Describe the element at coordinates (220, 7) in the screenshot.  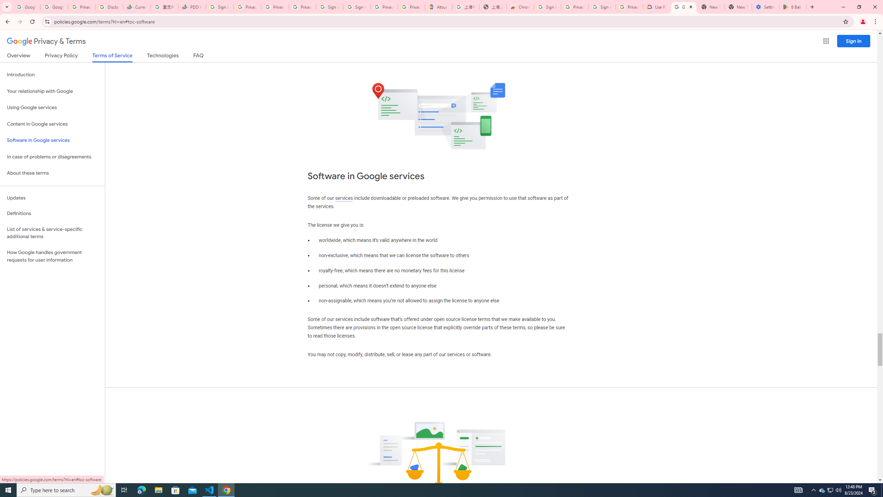
I see `Sign in - Google Accounts` at that location.